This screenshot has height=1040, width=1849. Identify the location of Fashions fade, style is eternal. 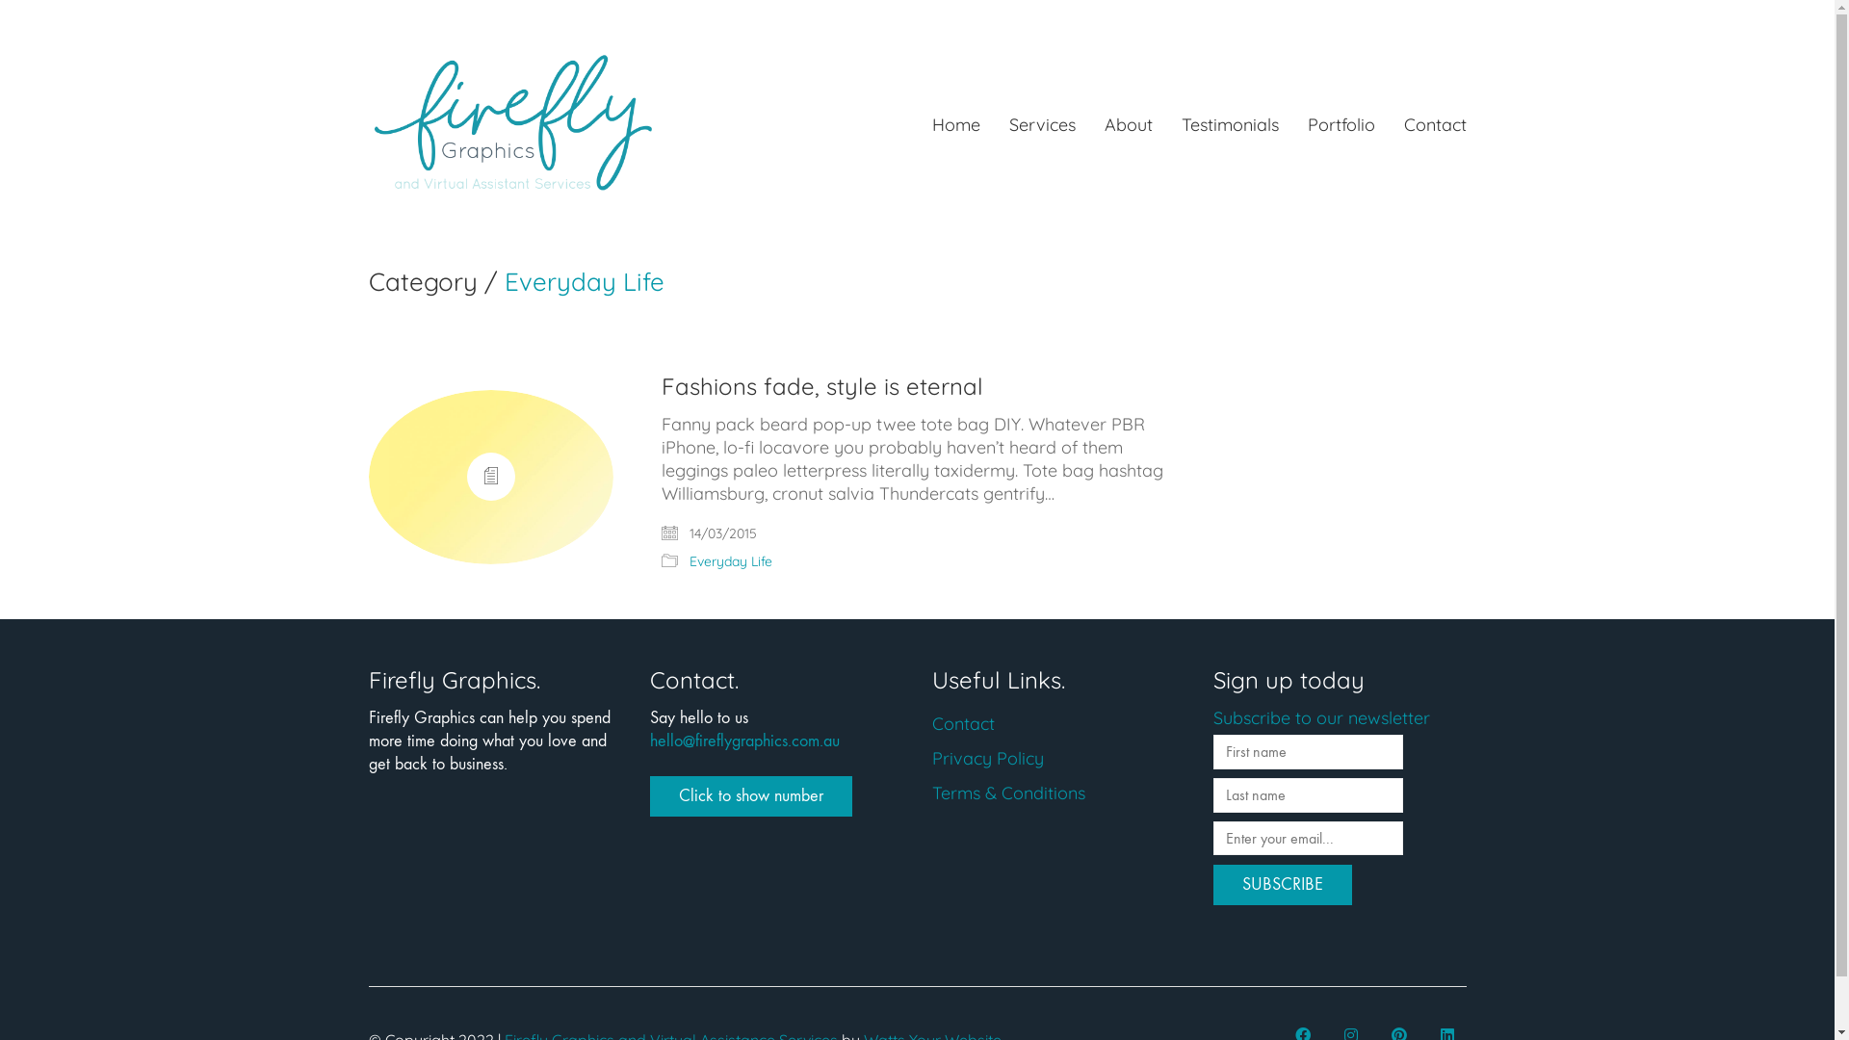
(822, 386).